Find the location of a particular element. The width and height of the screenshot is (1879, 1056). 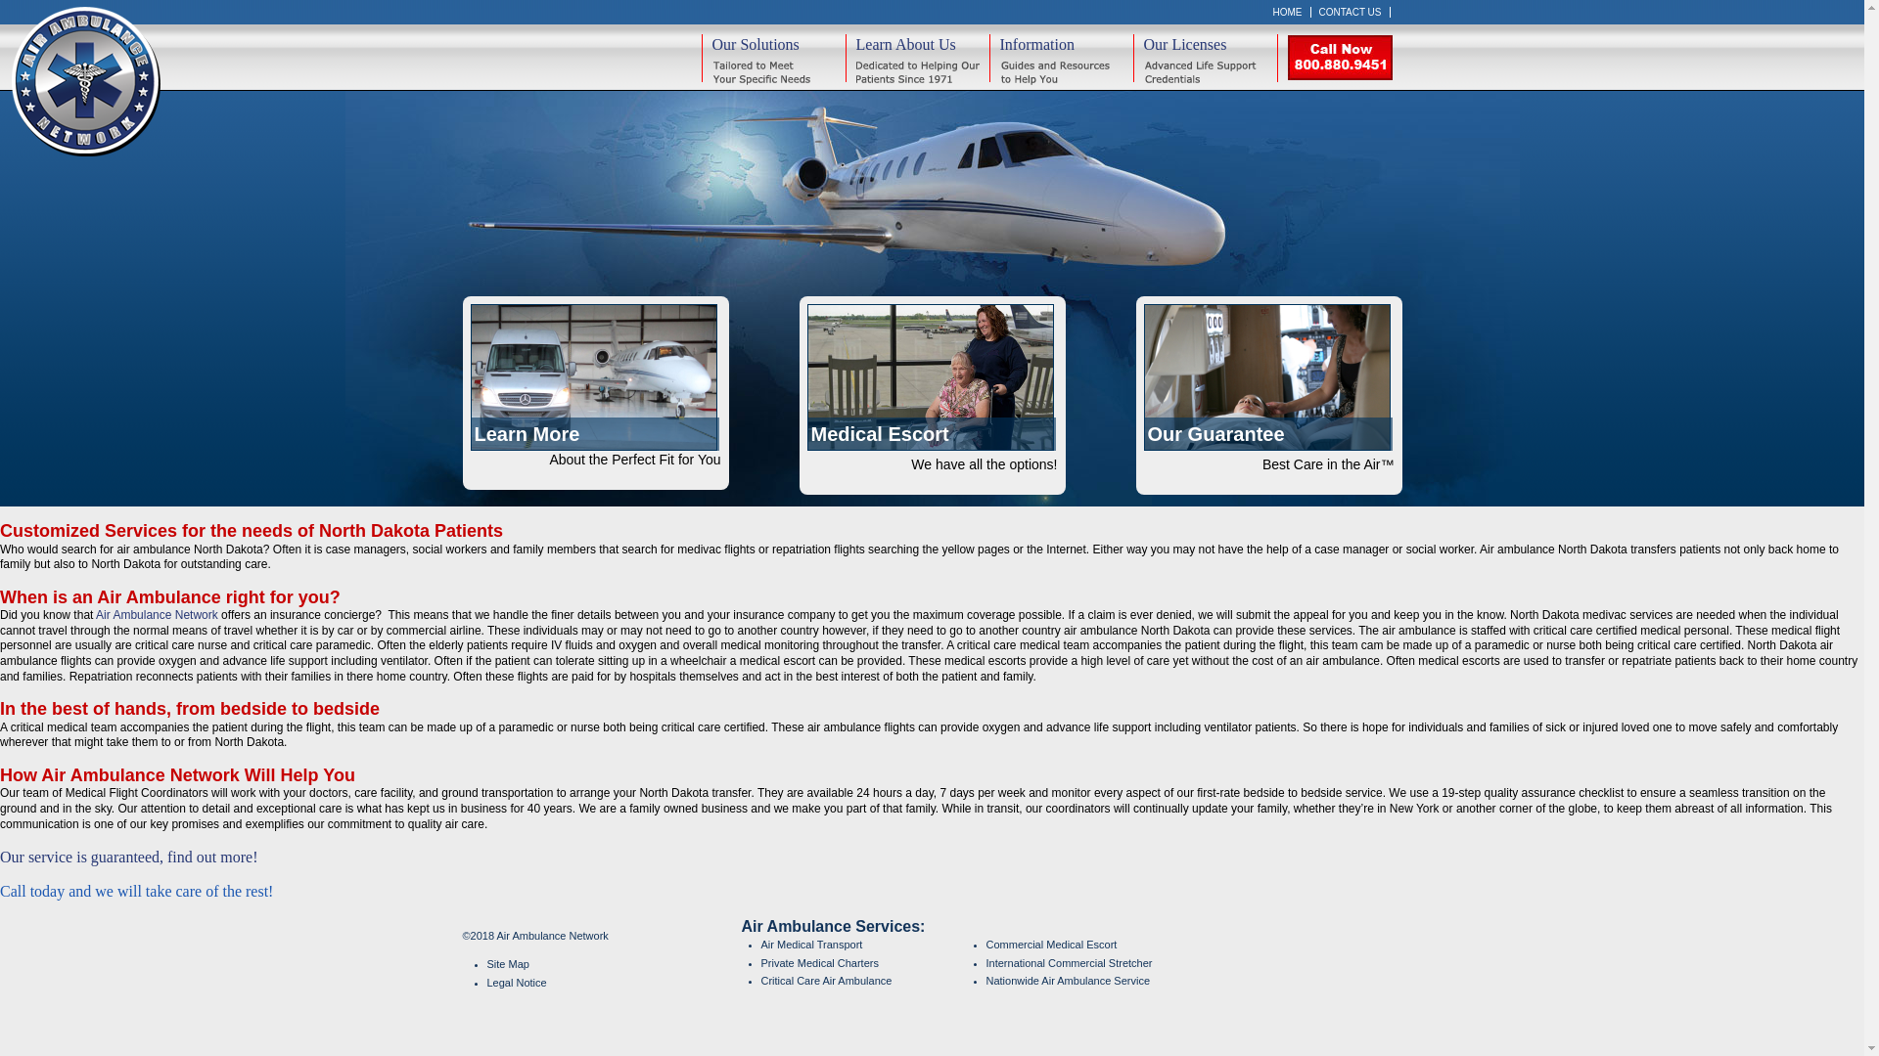

Information is located at coordinates (1060, 58).